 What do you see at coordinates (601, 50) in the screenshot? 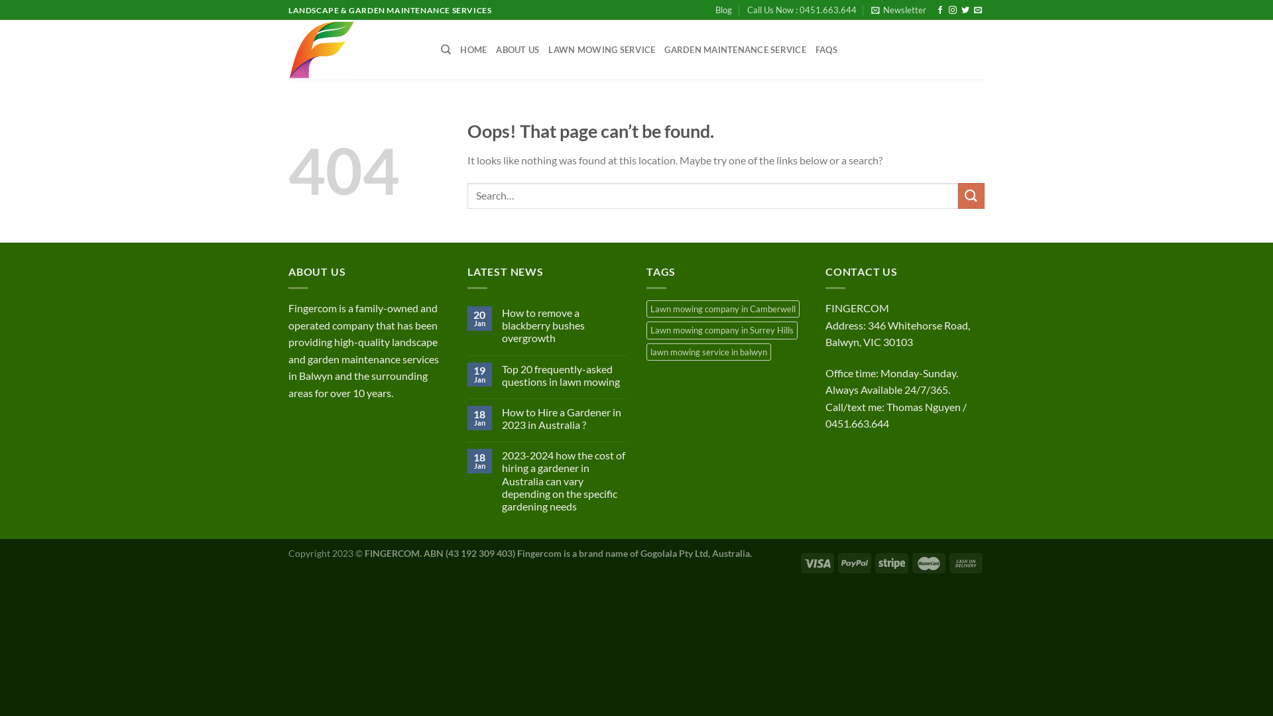
I see `LAWN MOWING SERVICE` at bounding box center [601, 50].